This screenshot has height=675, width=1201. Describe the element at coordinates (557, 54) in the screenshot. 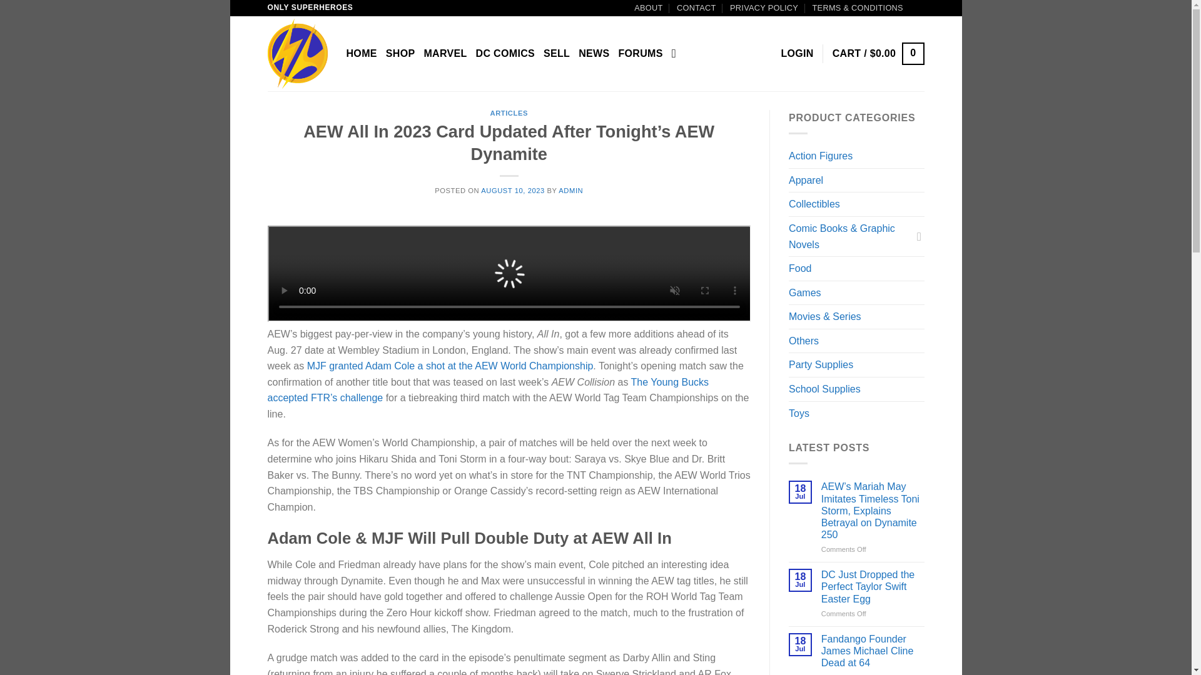

I see `SELL` at that location.